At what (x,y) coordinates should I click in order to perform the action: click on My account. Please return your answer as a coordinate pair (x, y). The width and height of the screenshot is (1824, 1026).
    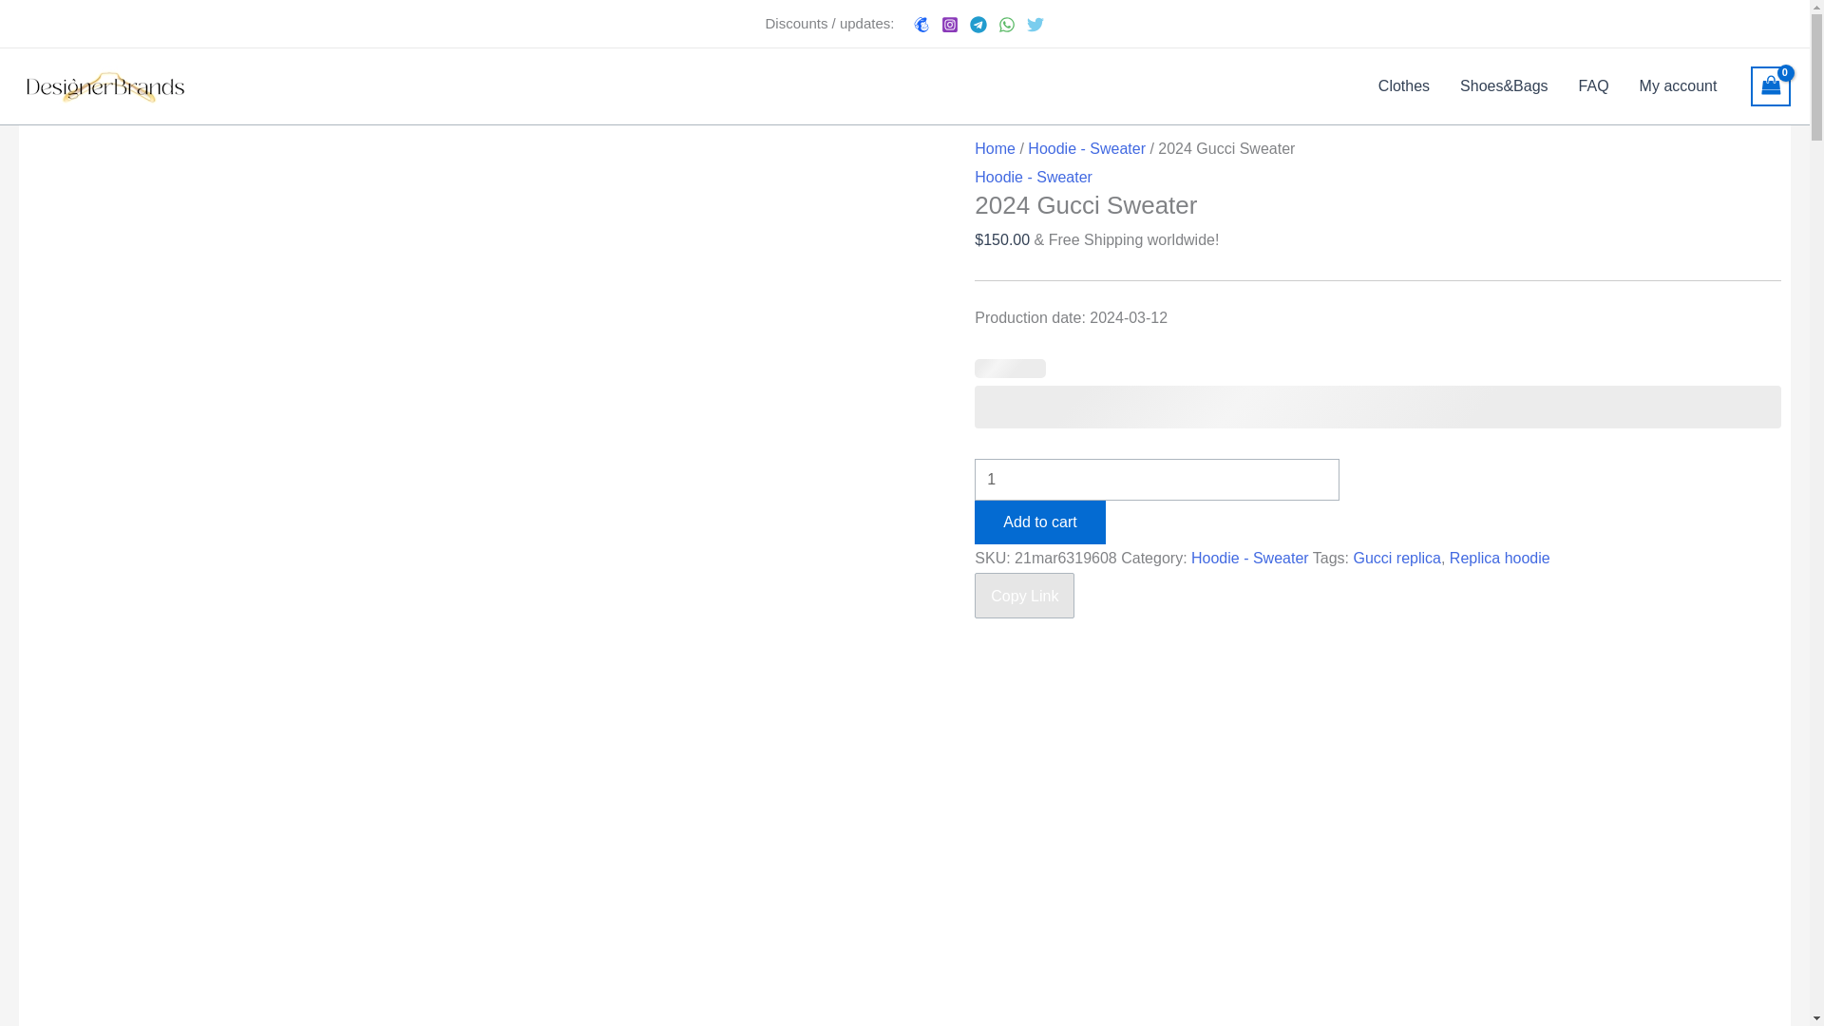
    Looking at the image, I should click on (1679, 85).